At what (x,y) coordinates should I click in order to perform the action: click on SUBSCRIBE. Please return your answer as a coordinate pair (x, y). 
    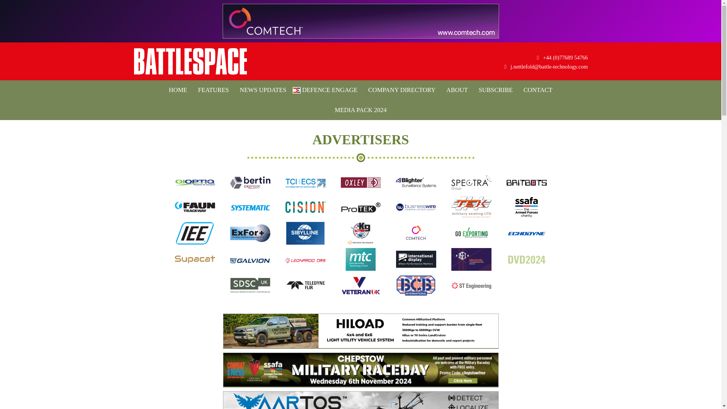
    Looking at the image, I should click on (495, 90).